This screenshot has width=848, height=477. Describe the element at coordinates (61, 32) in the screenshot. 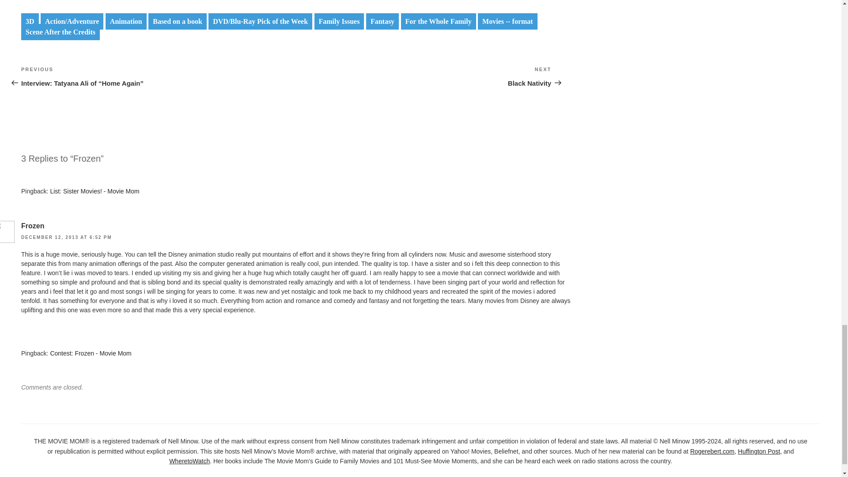

I see `For the Whole Family` at that location.